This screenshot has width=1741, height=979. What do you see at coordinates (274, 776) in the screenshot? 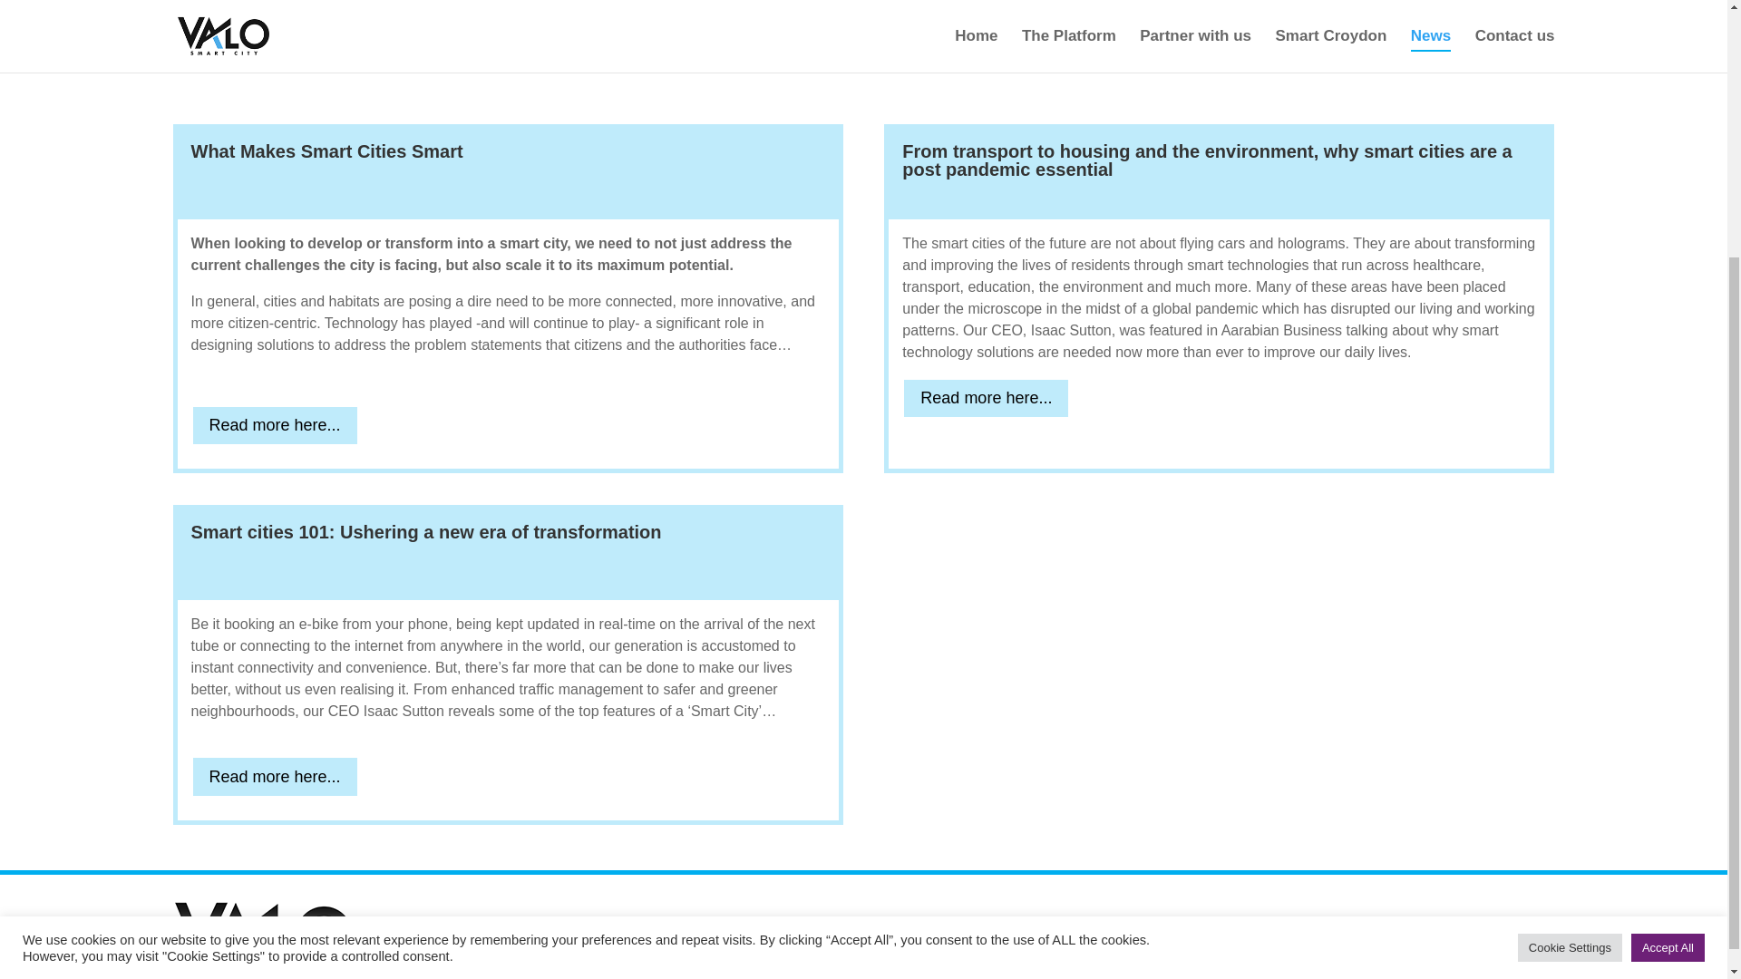
I see `Read more here...` at bounding box center [274, 776].